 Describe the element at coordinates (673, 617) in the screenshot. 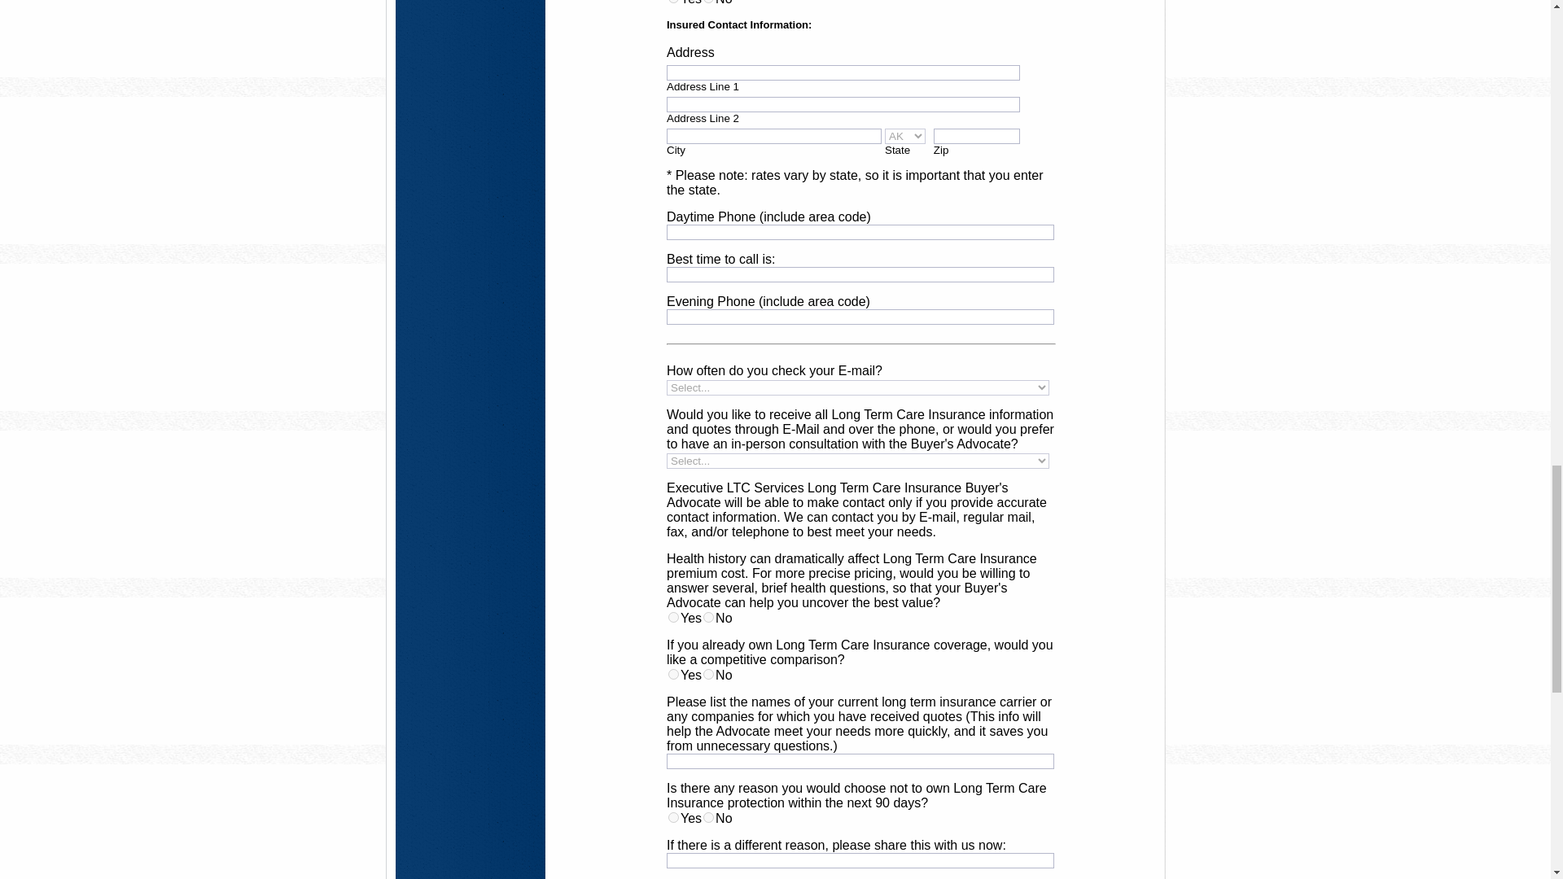

I see `Yes` at that location.